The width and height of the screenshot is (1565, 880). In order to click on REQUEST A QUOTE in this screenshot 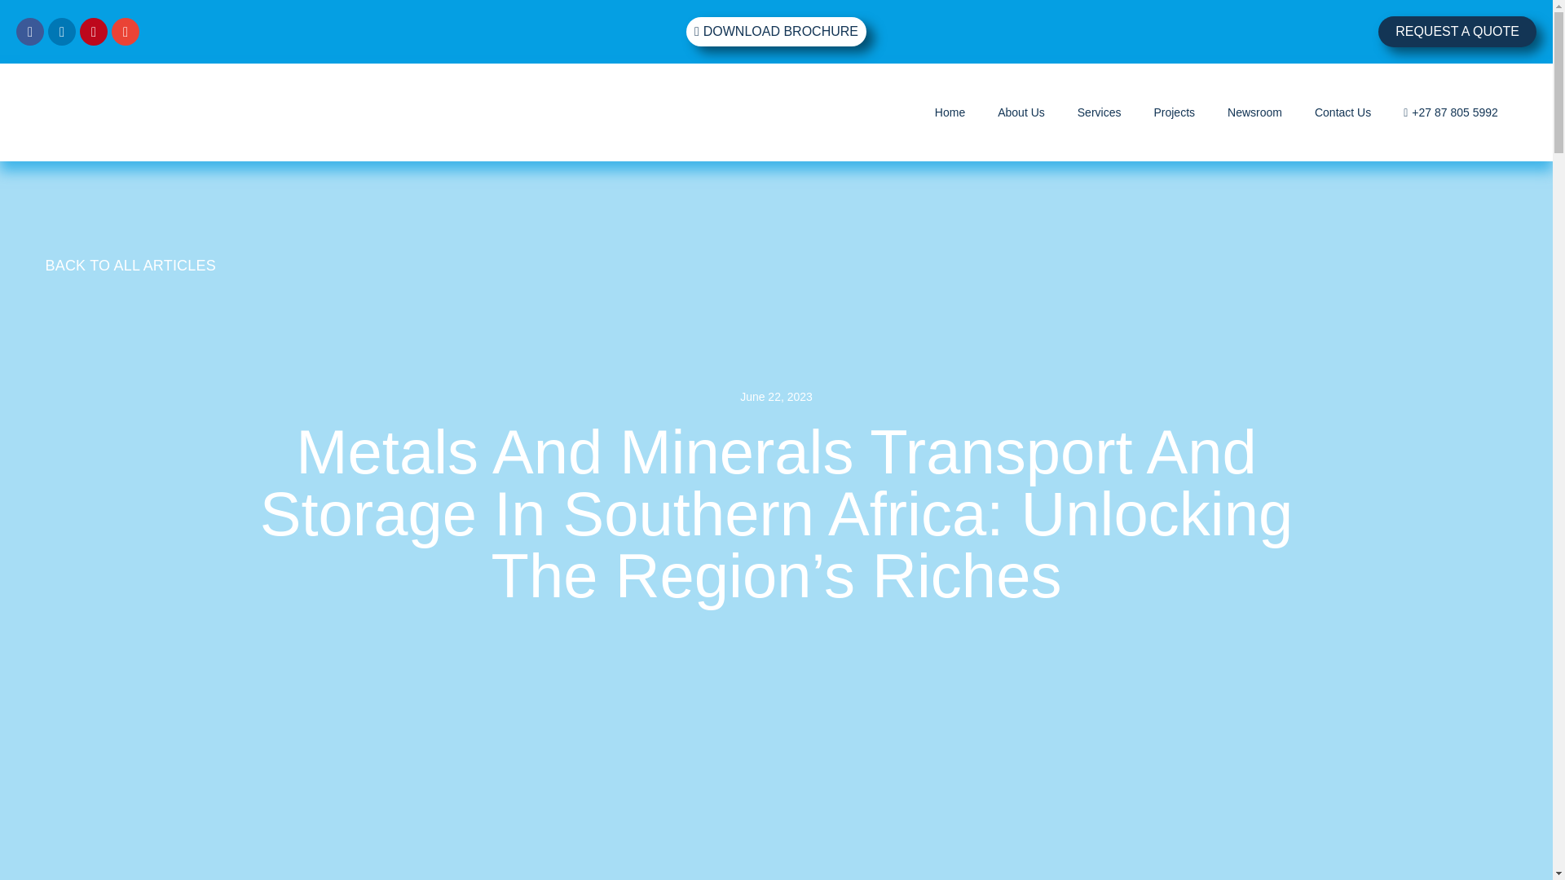, I will do `click(1457, 32)`.